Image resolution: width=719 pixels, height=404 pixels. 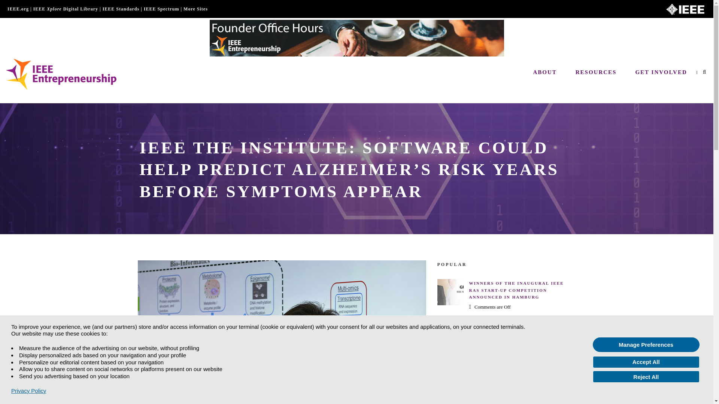 What do you see at coordinates (28, 391) in the screenshot?
I see `Privacy Policy` at bounding box center [28, 391].